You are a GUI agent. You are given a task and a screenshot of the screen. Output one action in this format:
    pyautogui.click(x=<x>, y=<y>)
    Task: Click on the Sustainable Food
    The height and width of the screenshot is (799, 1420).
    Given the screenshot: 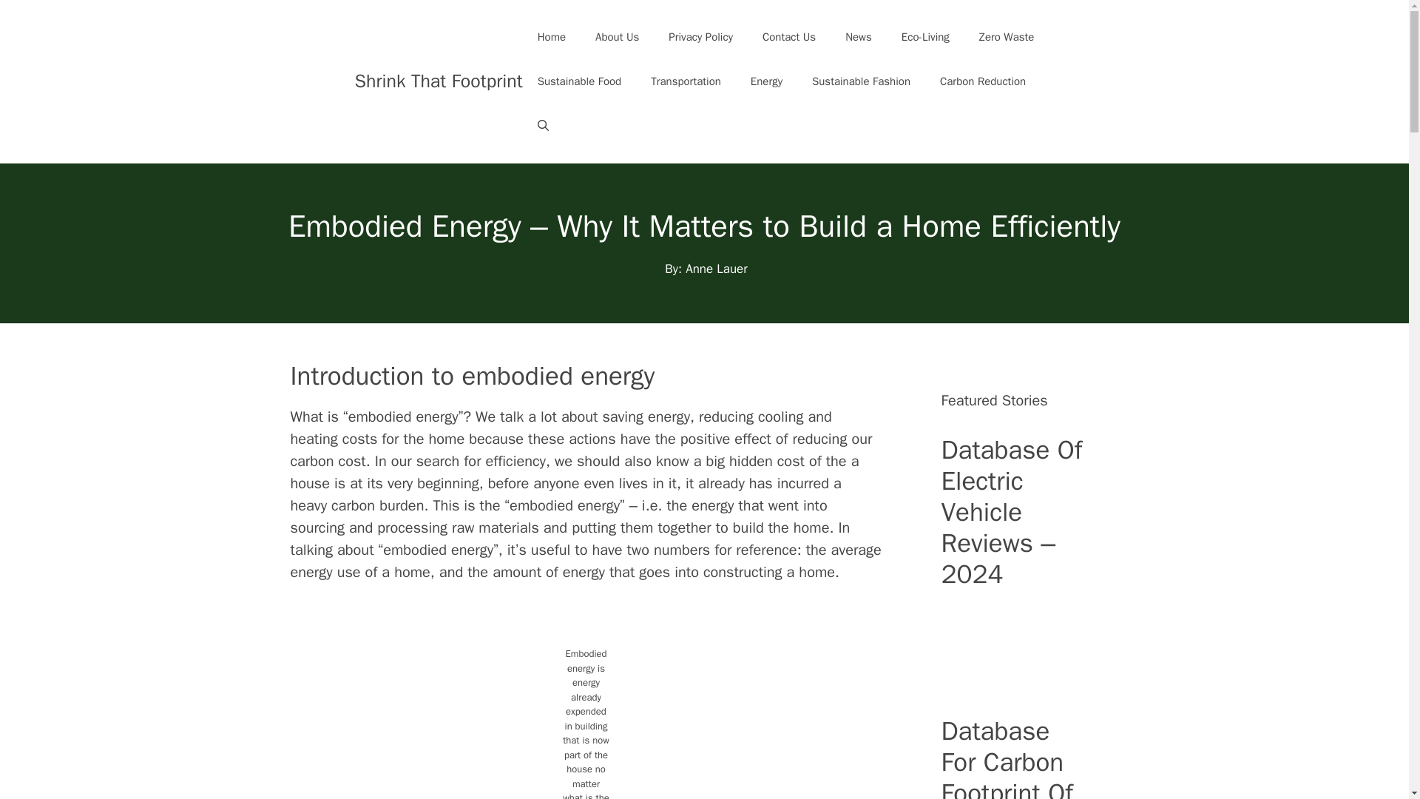 What is the action you would take?
    pyautogui.click(x=579, y=81)
    